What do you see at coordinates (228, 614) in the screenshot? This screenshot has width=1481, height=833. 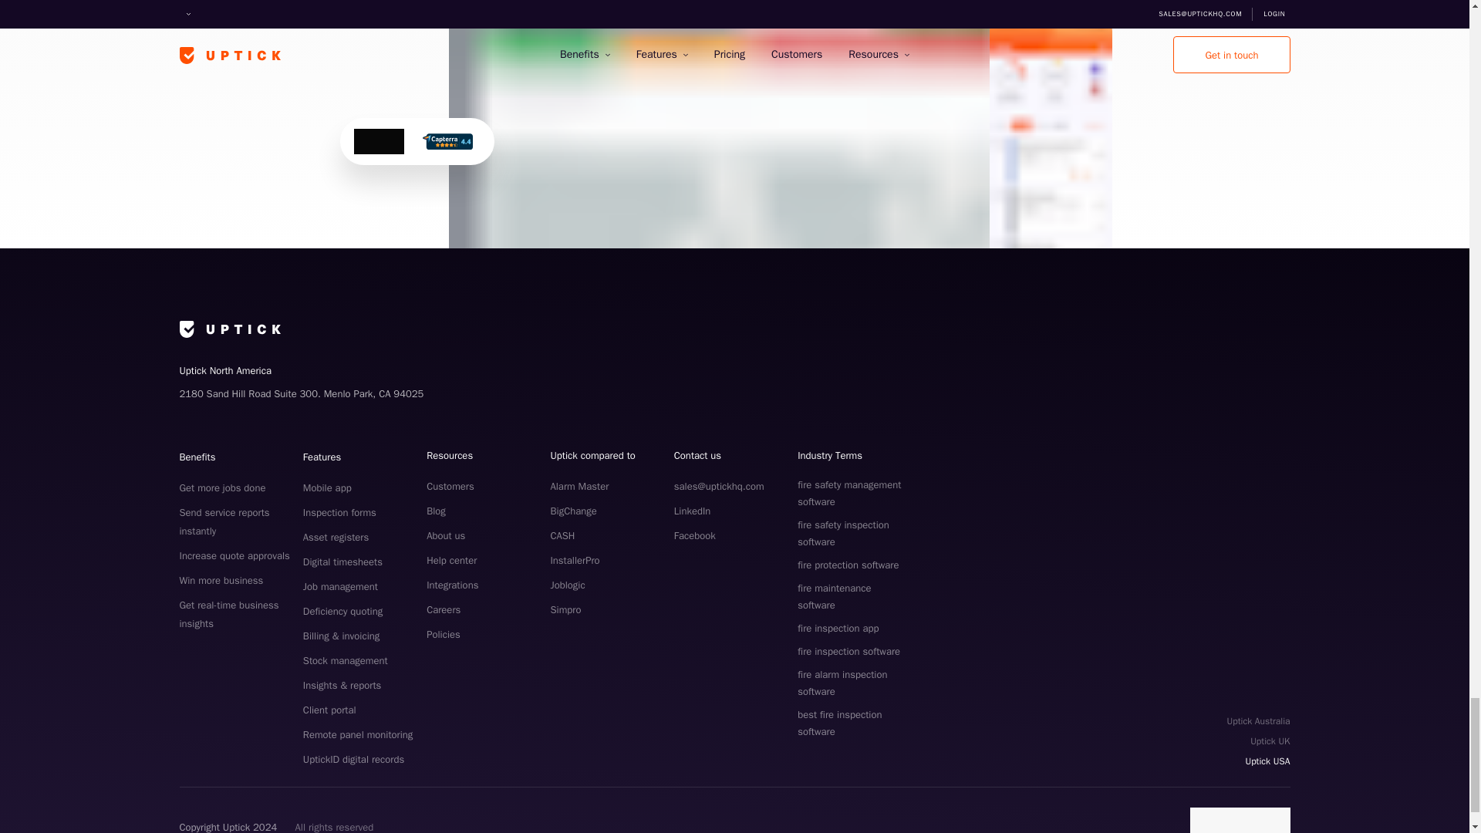 I see `Get real-time business insights` at bounding box center [228, 614].